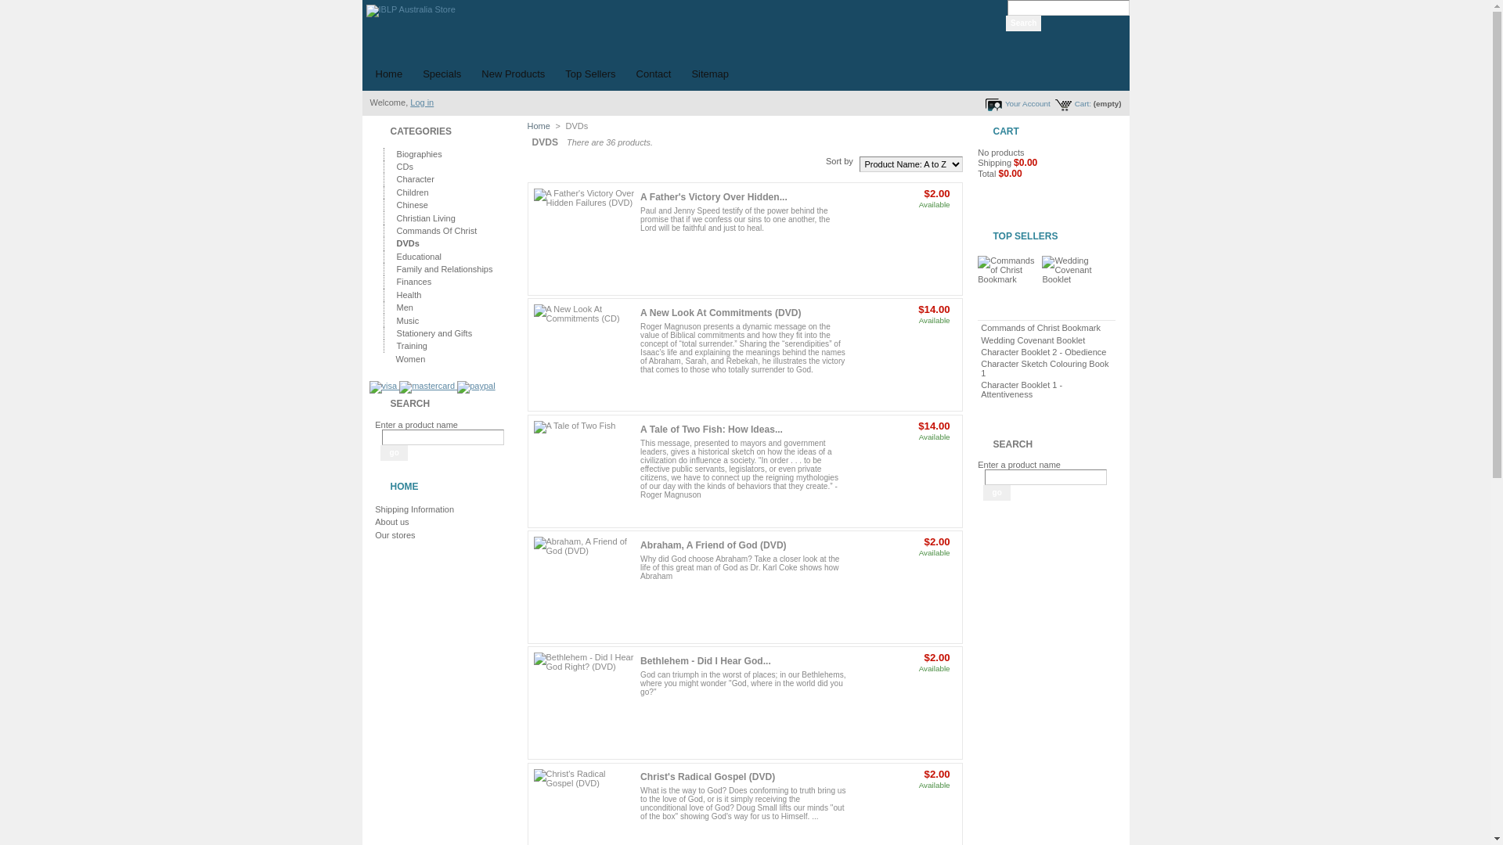  Describe the element at coordinates (435, 231) in the screenshot. I see `Commands Of Christ` at that location.